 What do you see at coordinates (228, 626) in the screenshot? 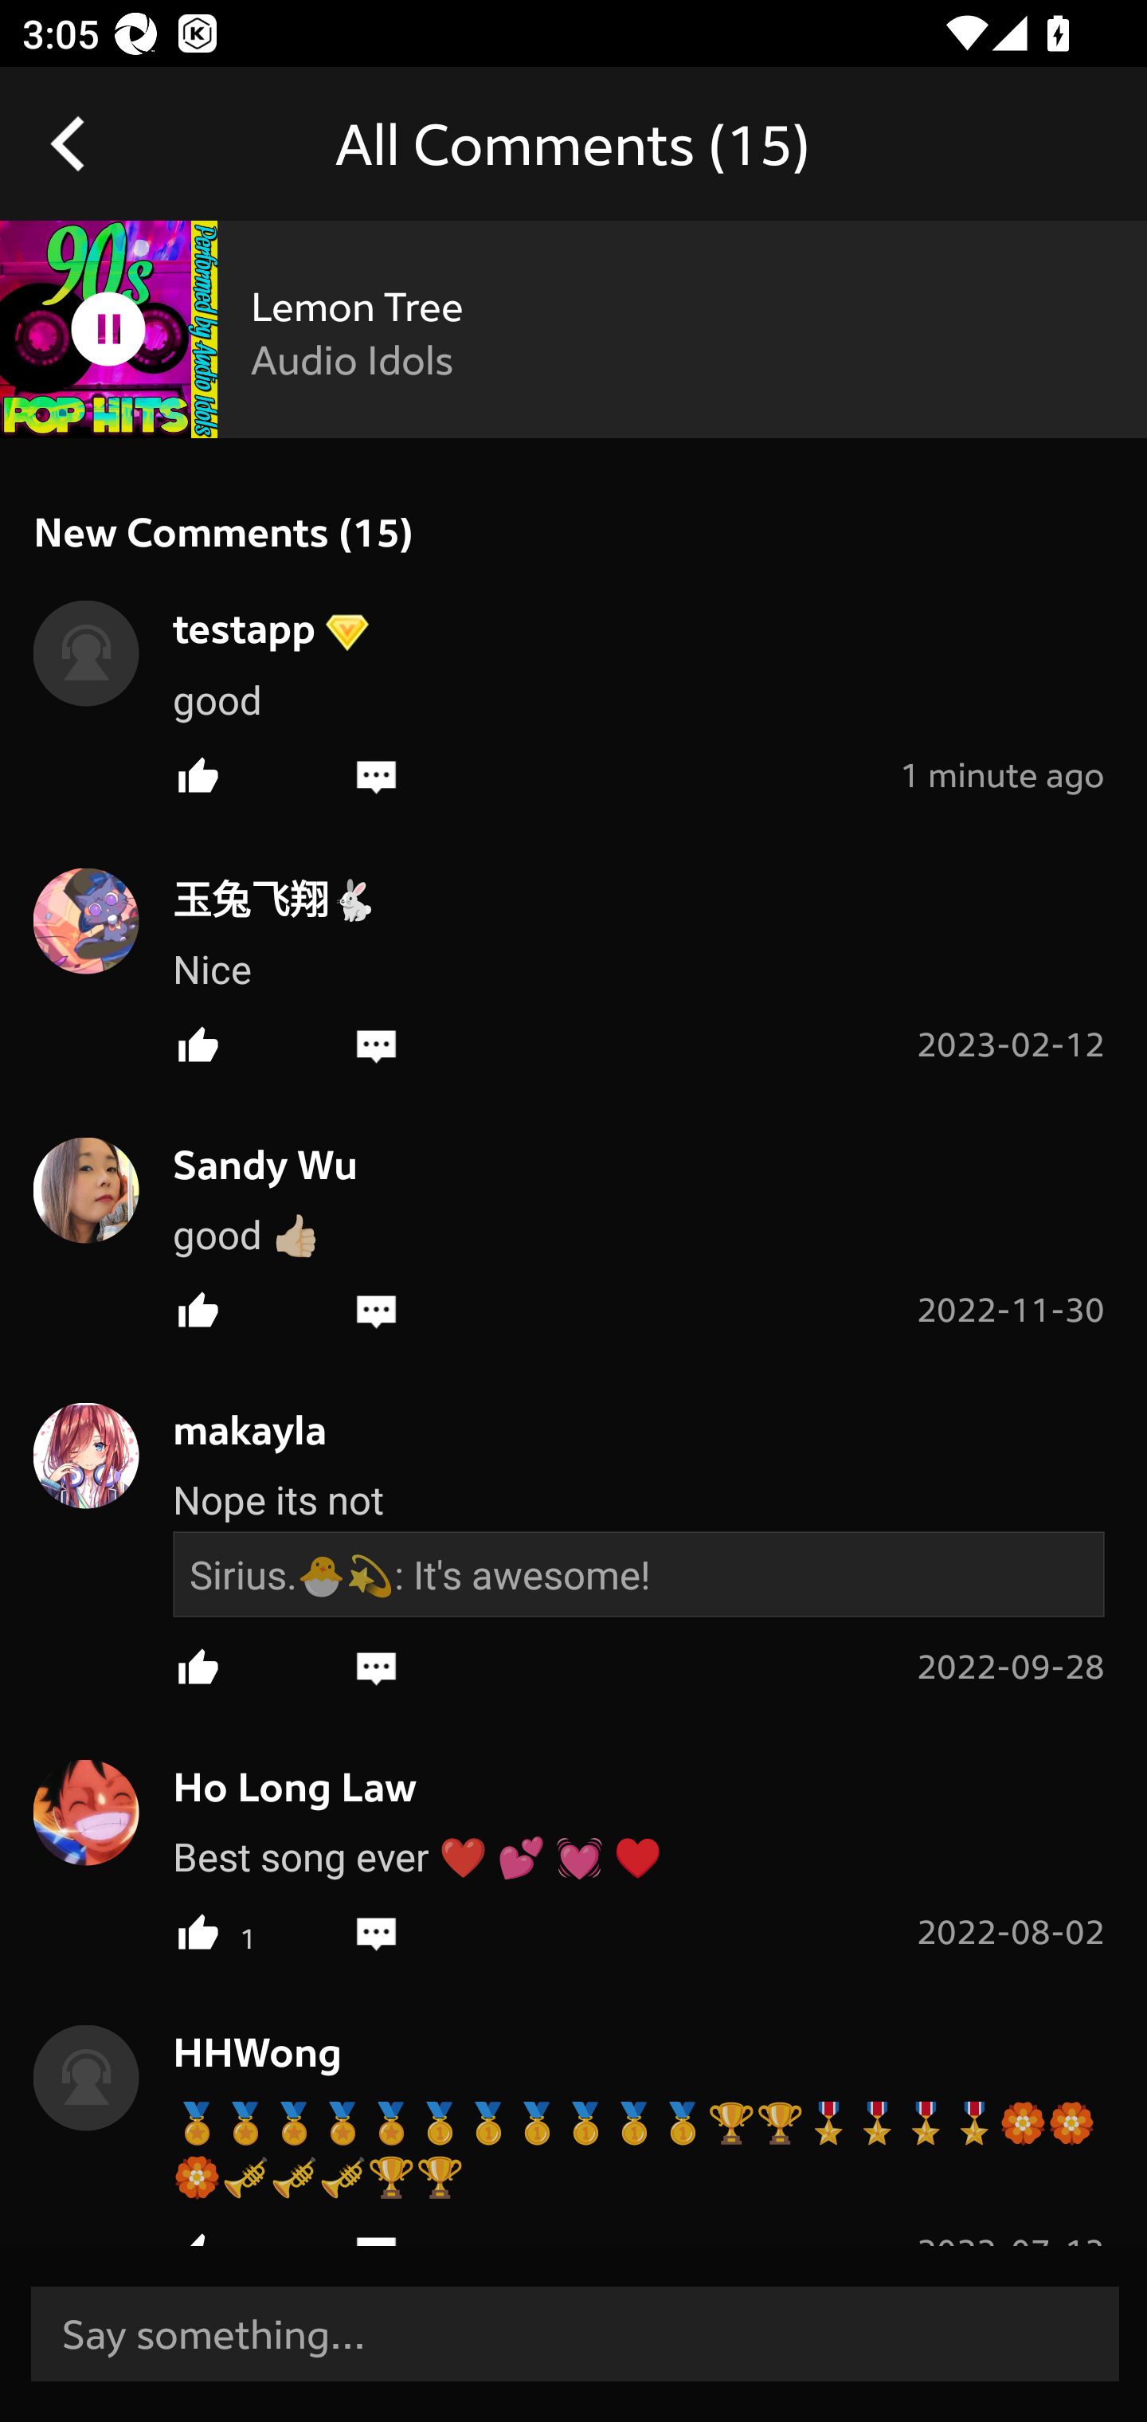
I see `testapp` at bounding box center [228, 626].